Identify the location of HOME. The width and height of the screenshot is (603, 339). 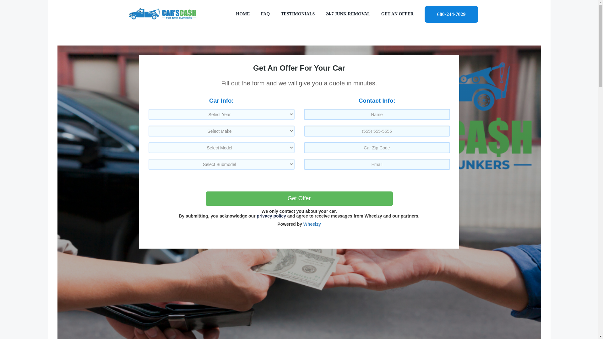
(242, 14).